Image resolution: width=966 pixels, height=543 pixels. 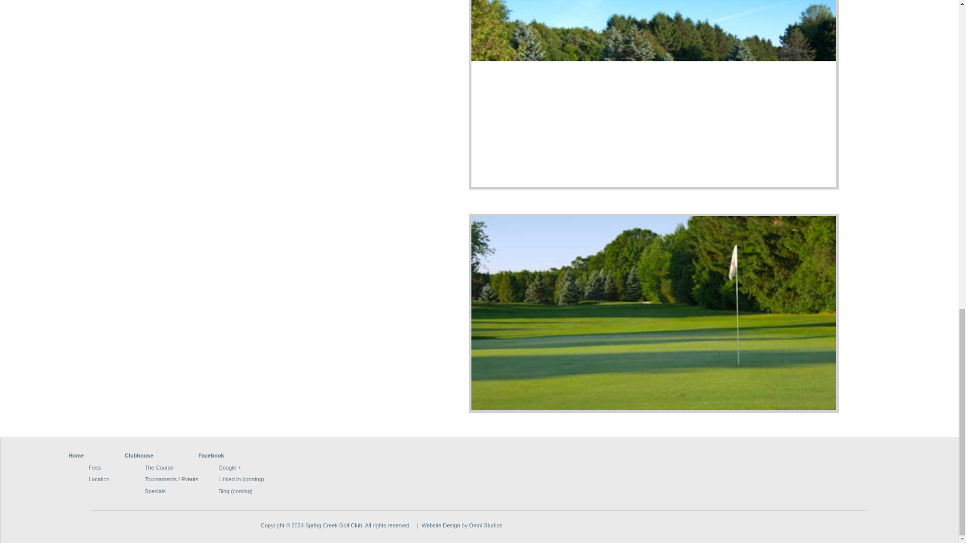 I want to click on Facebook, so click(x=211, y=455).